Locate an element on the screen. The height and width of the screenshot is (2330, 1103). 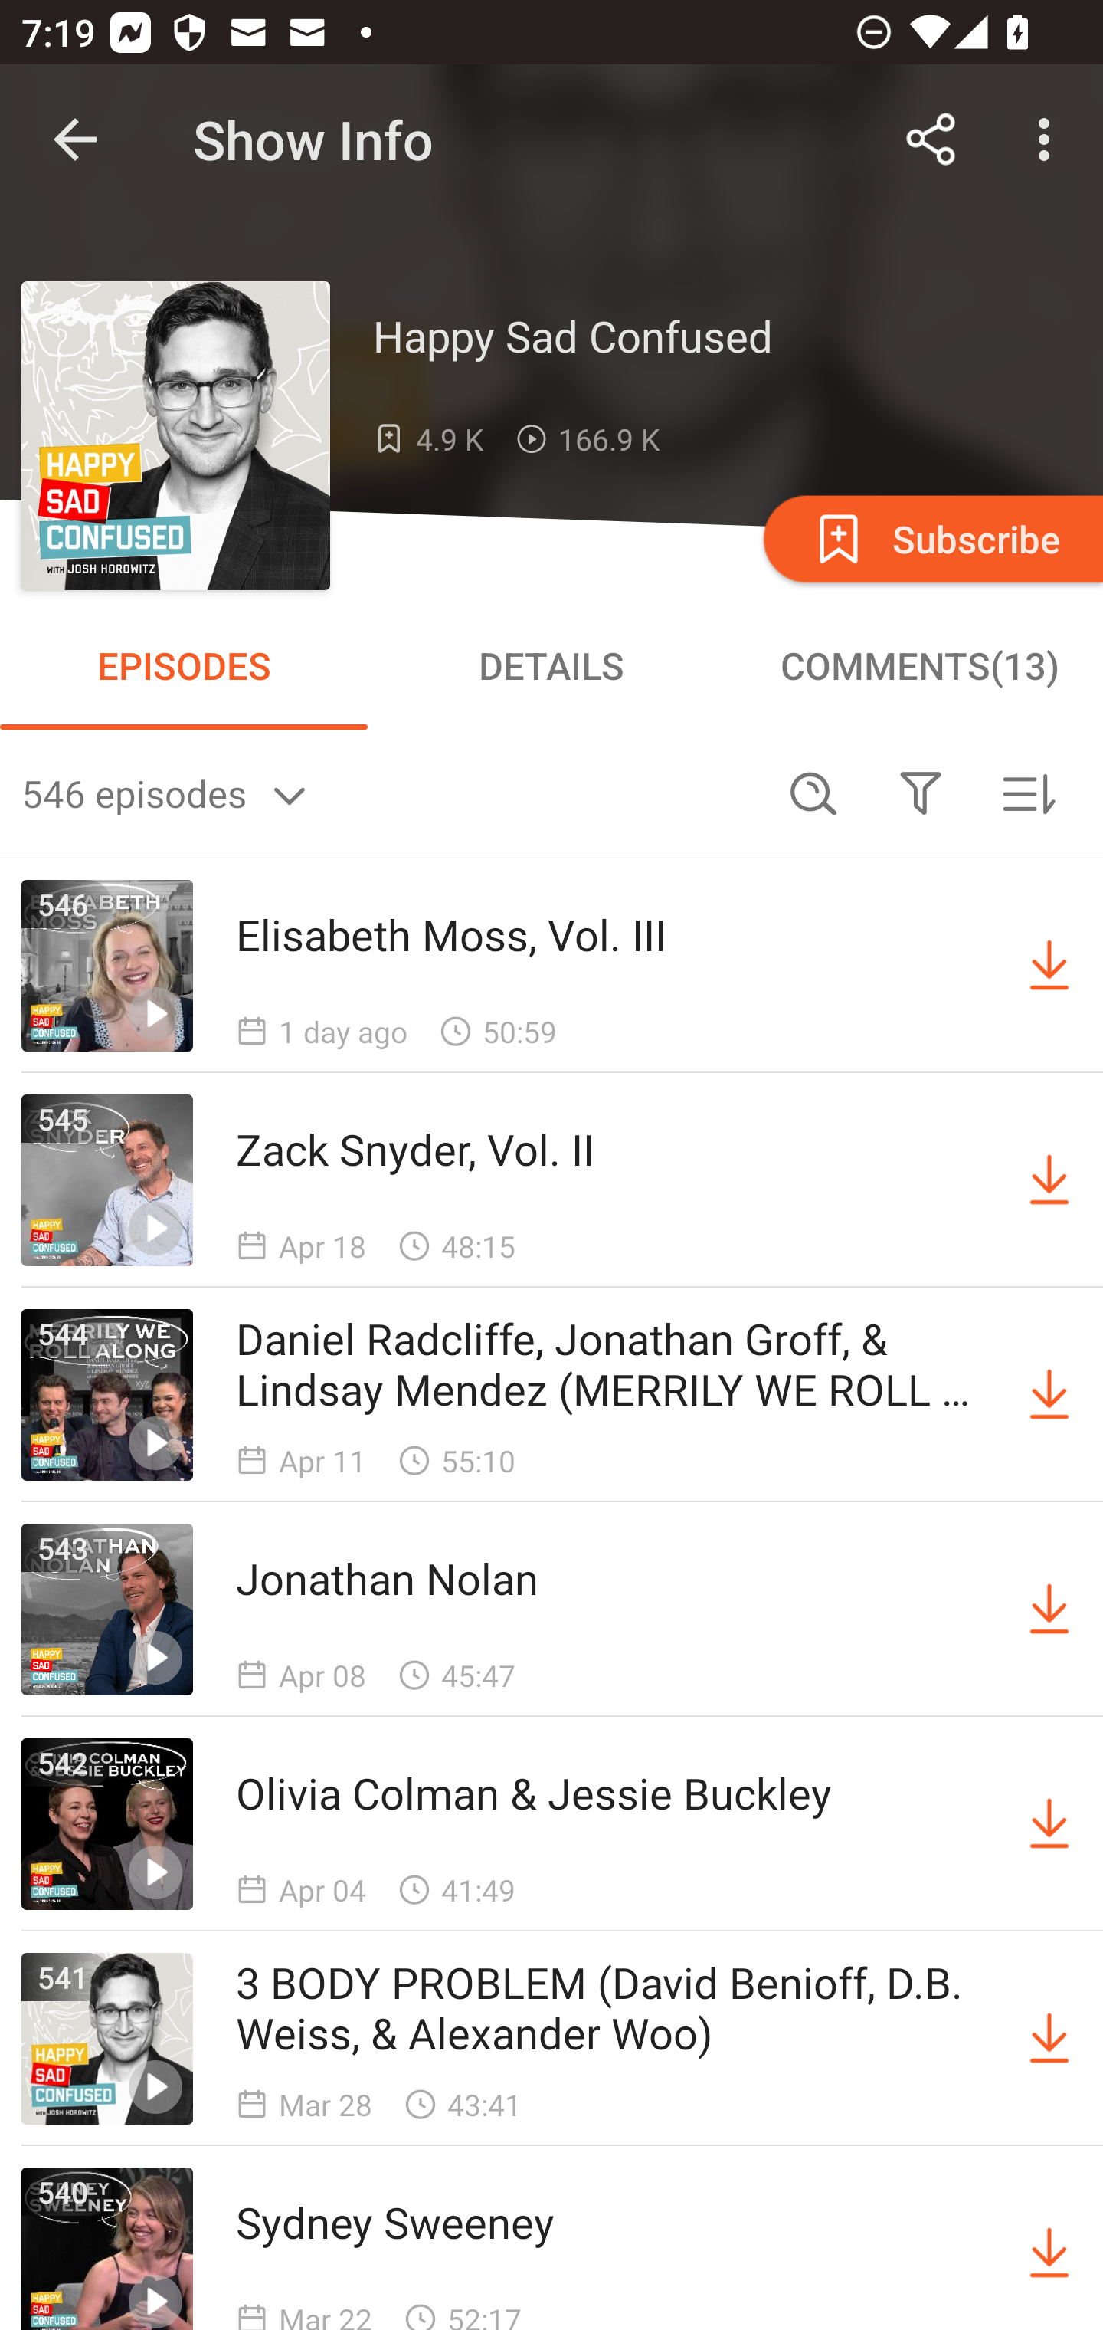
Download is located at coordinates (1049, 2249).